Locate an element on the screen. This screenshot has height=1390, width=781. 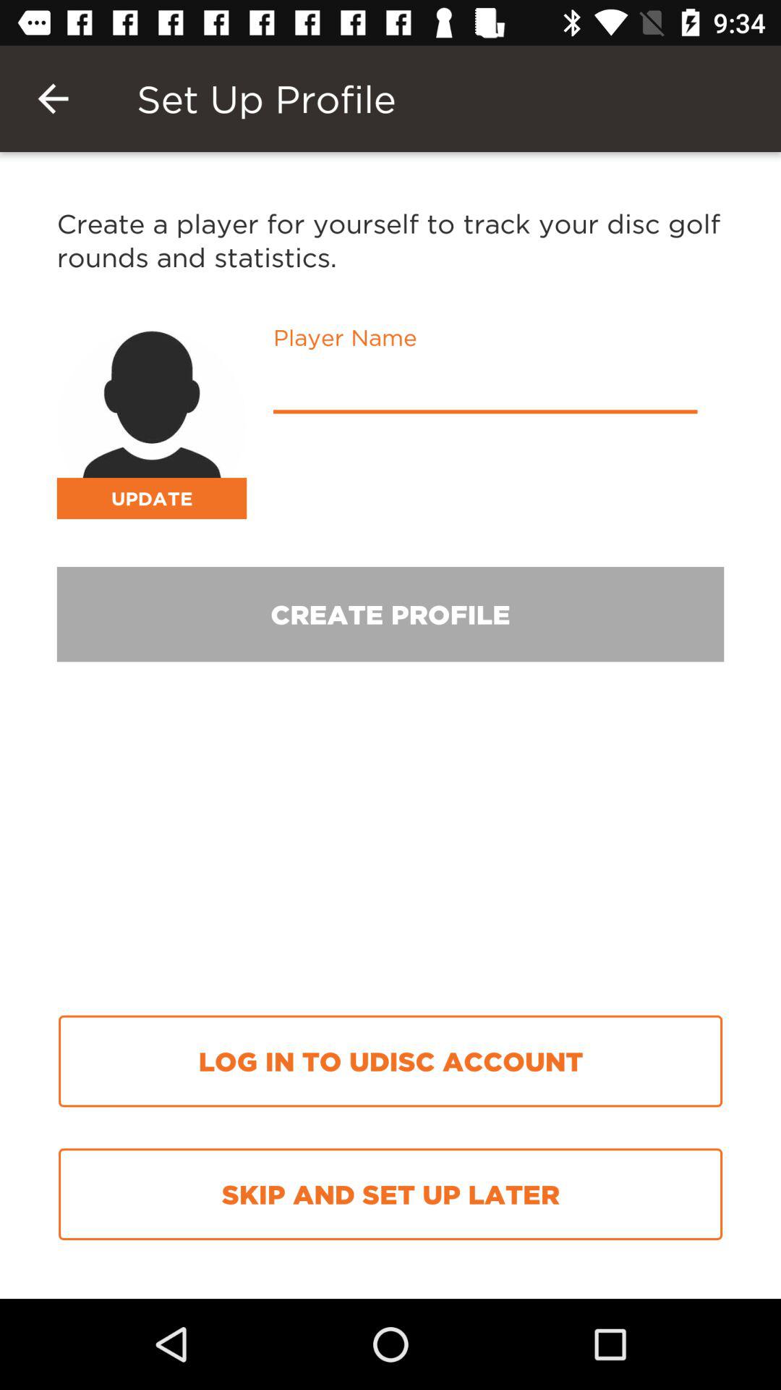
text box is located at coordinates (485, 388).